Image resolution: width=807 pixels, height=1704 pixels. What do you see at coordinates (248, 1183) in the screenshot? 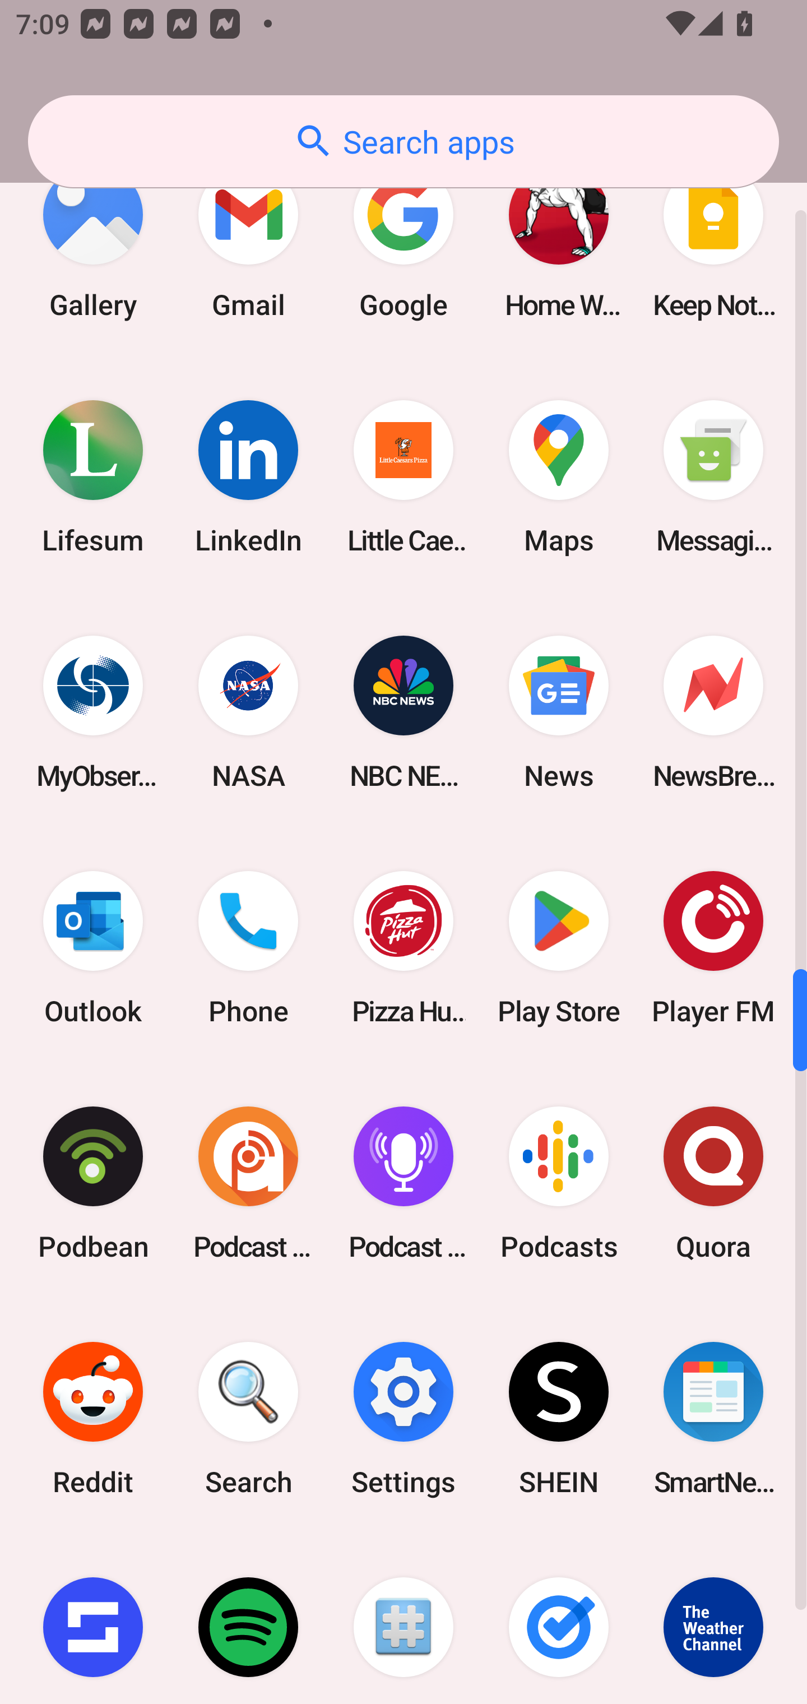
I see `Podcast Addict` at bounding box center [248, 1183].